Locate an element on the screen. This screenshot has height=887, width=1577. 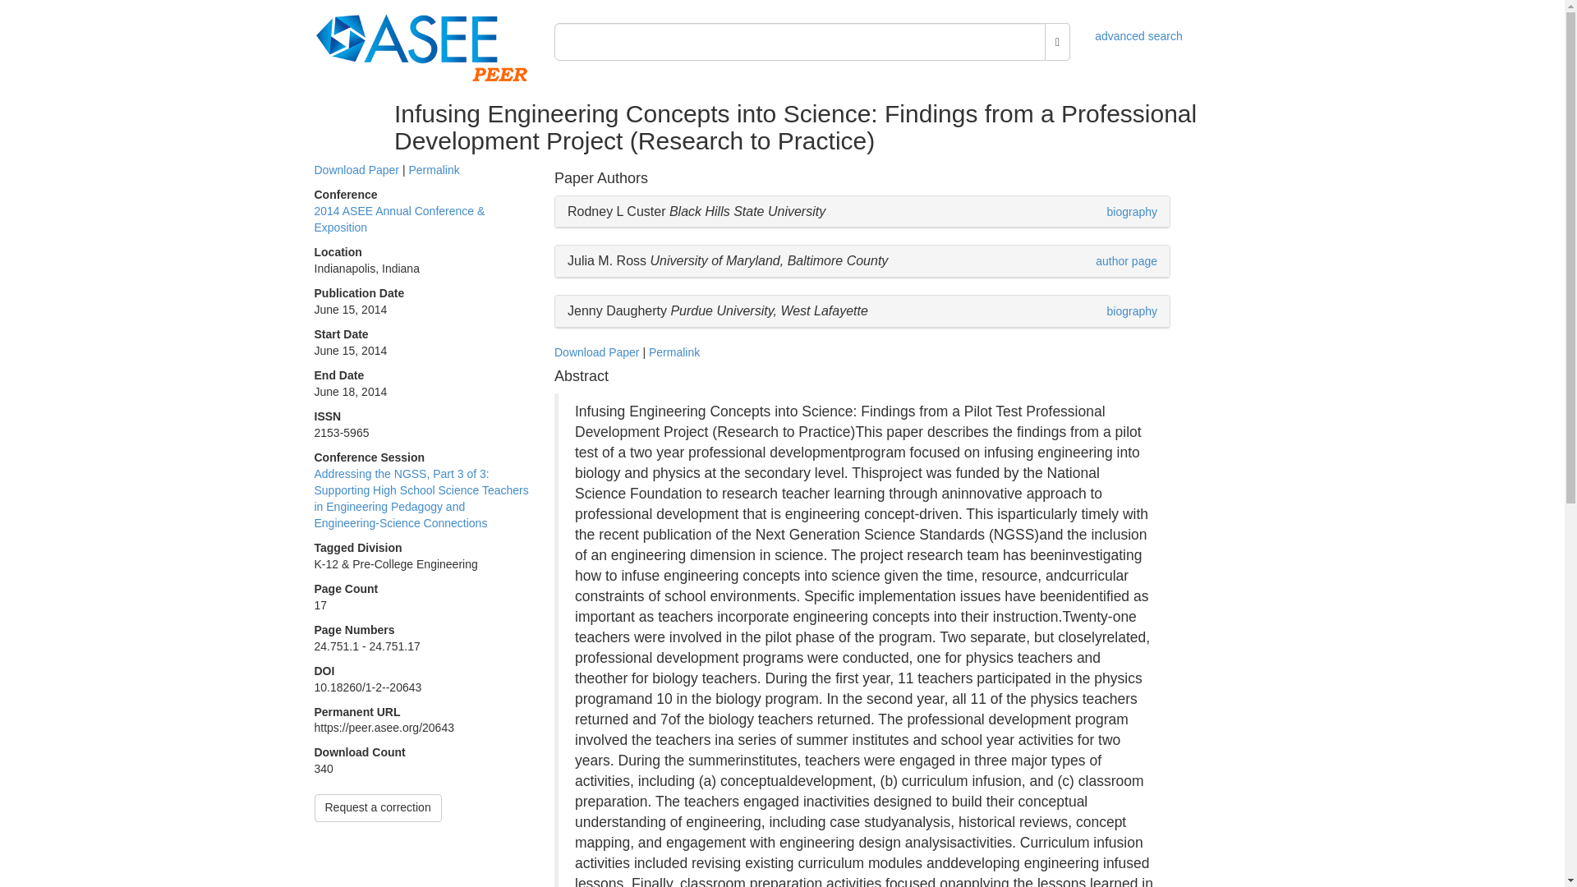
biography is located at coordinates (1132, 310).